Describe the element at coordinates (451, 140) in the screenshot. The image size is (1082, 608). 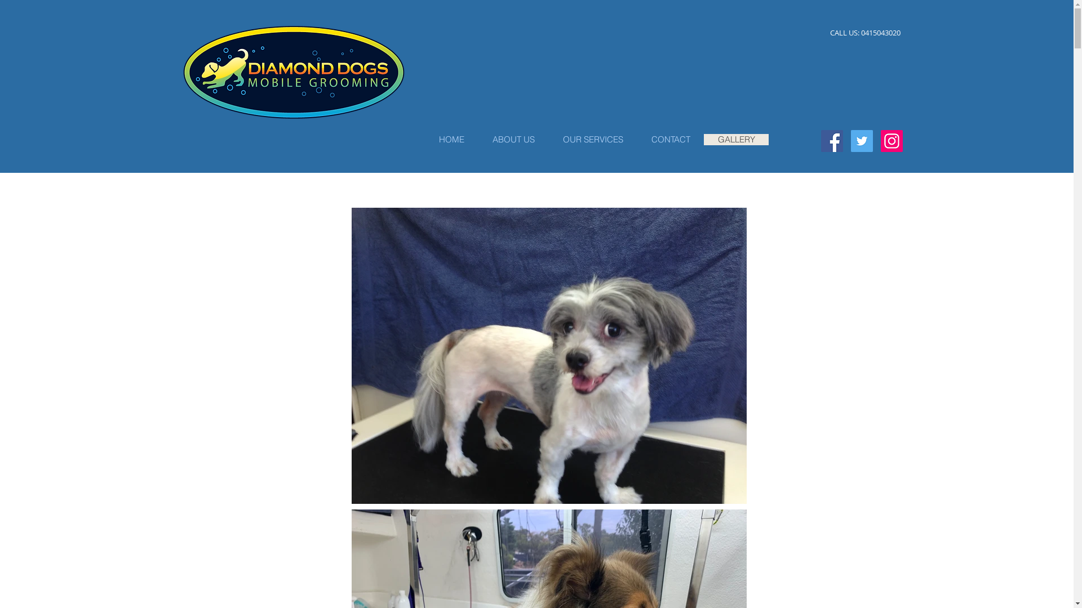
I see `HOME` at that location.